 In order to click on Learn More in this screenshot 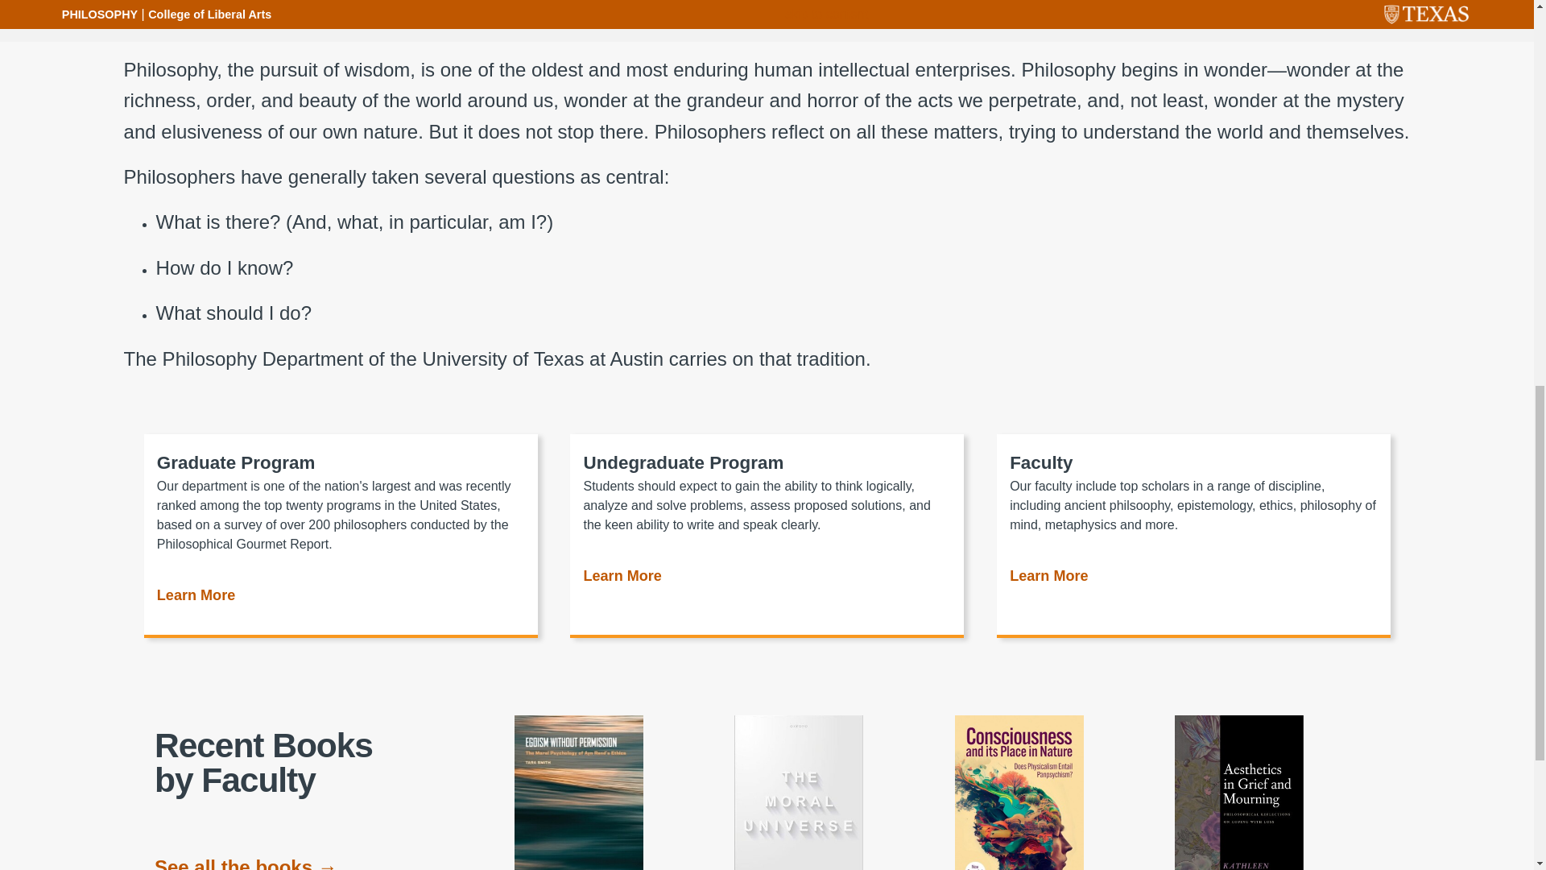, I will do `click(1048, 579)`.